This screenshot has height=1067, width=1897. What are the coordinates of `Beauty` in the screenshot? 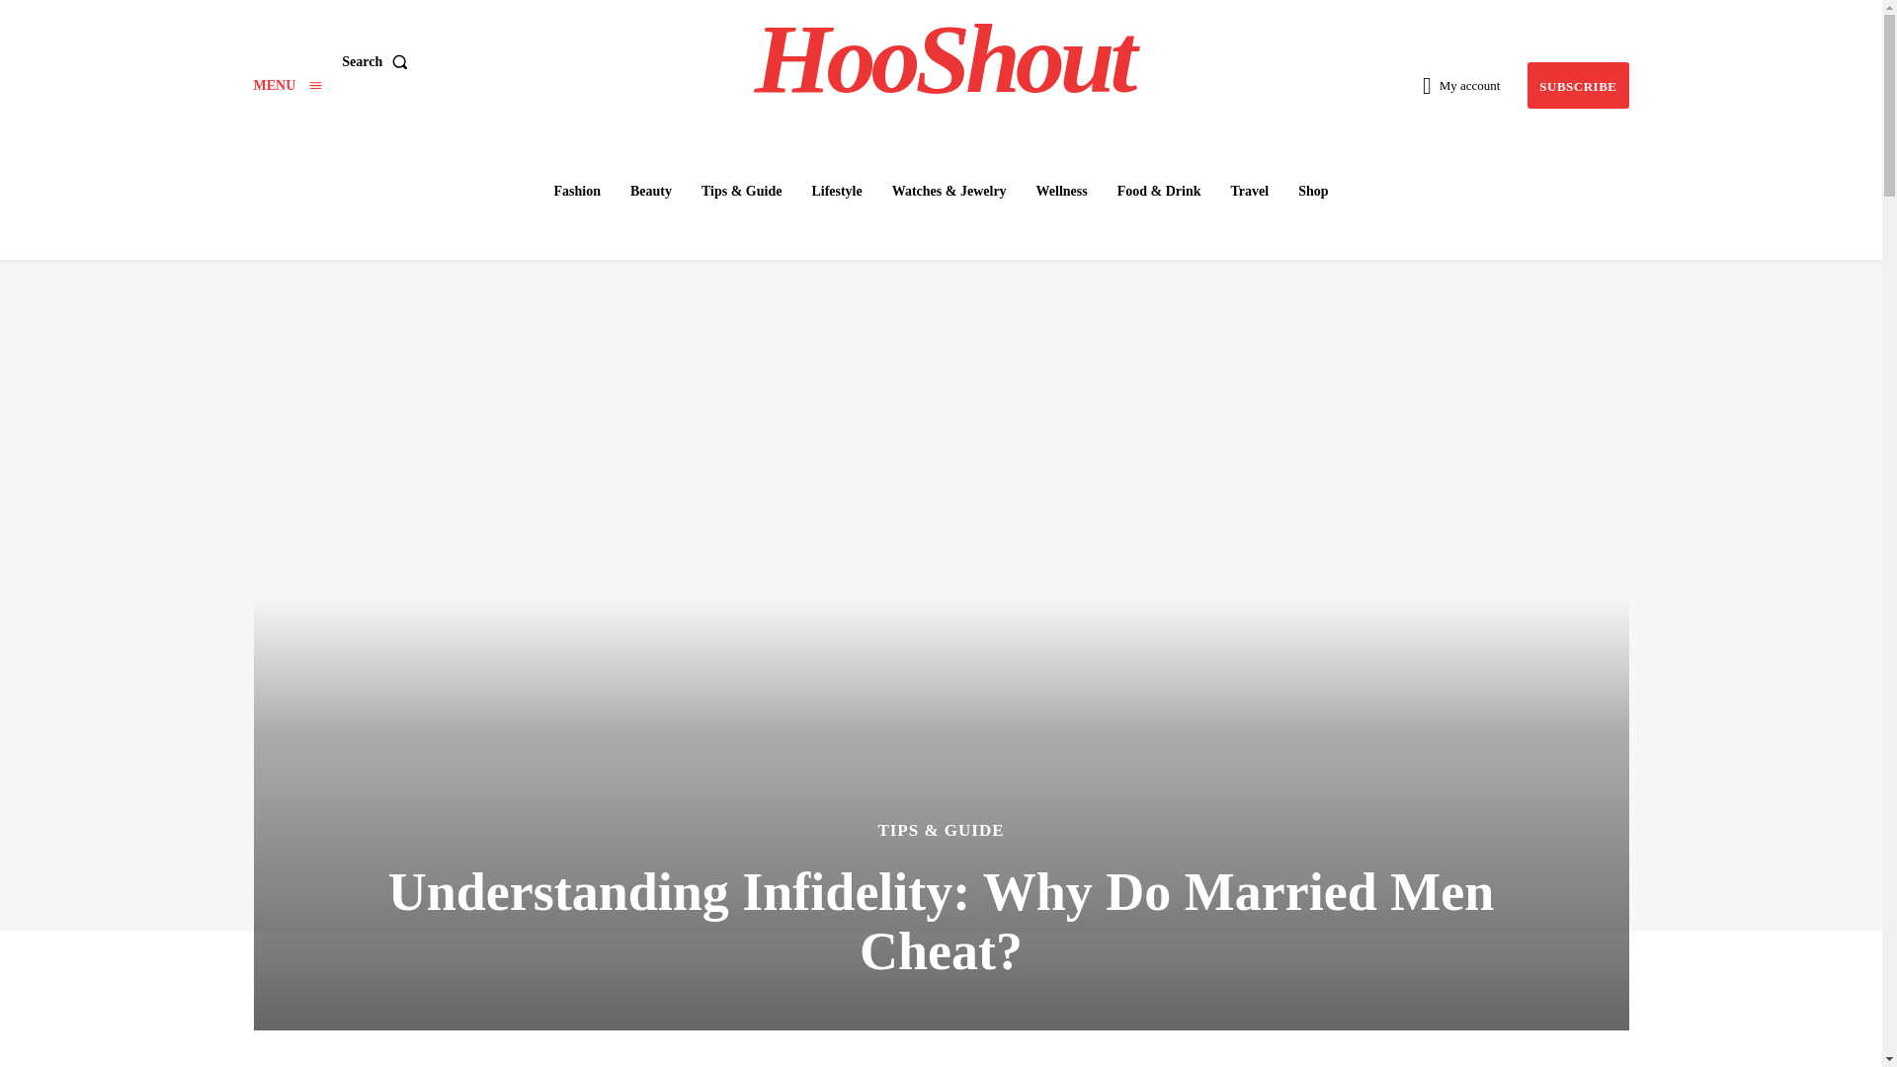 It's located at (650, 191).